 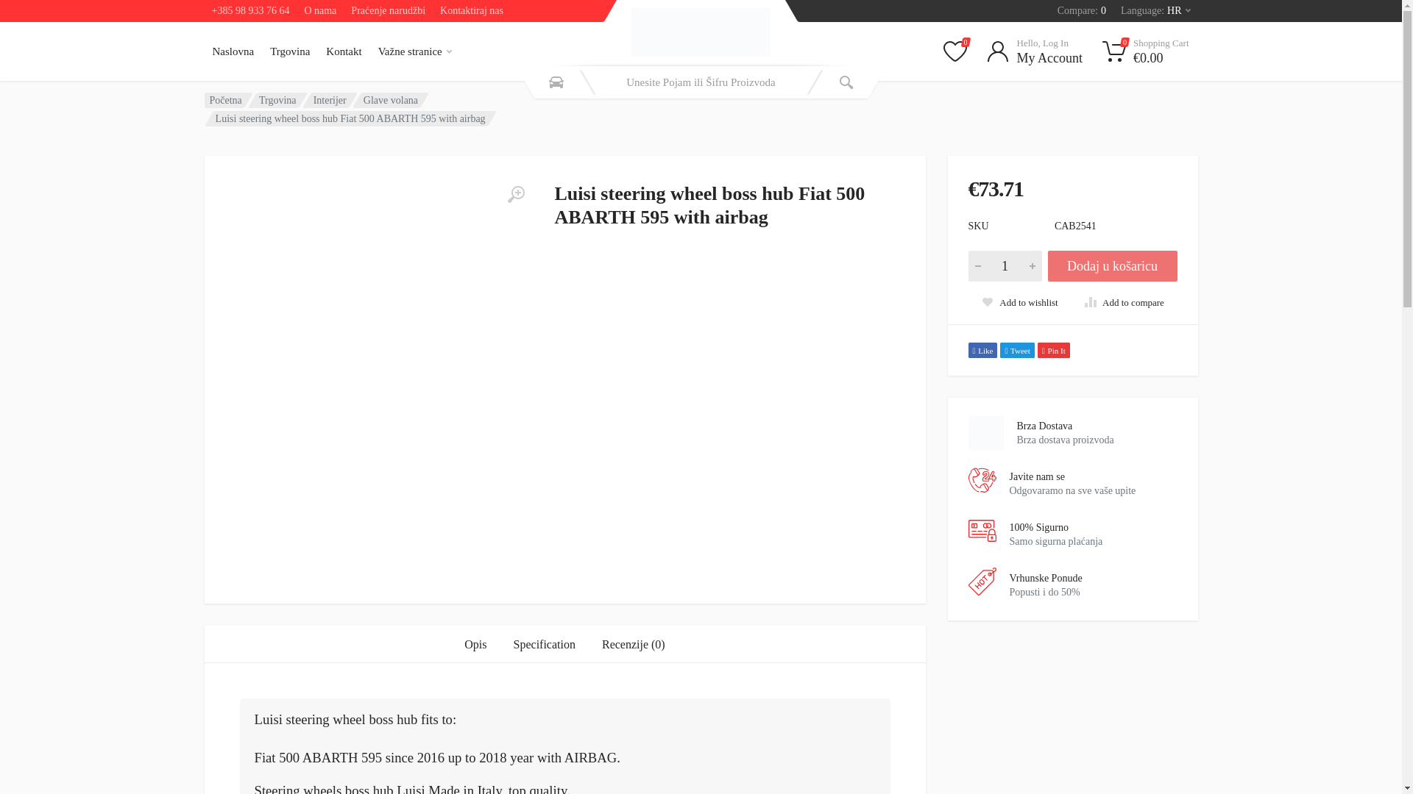 I want to click on Interijer, so click(x=955, y=51).